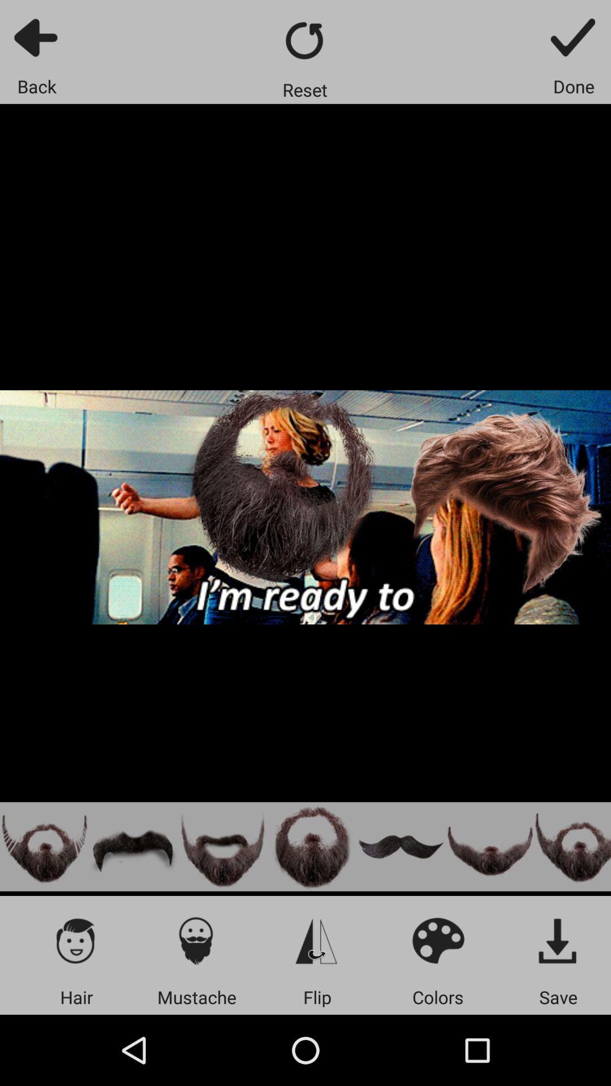 The height and width of the screenshot is (1086, 611). Describe the element at coordinates (401, 846) in the screenshot. I see `add handlebar mustache` at that location.